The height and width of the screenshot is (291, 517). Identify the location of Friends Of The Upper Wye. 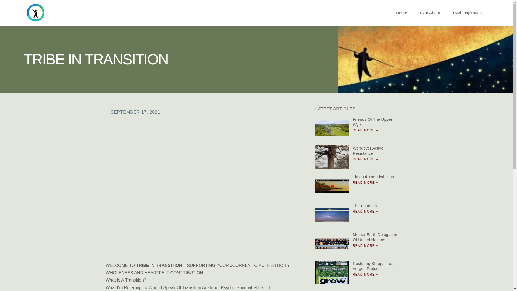
(372, 122).